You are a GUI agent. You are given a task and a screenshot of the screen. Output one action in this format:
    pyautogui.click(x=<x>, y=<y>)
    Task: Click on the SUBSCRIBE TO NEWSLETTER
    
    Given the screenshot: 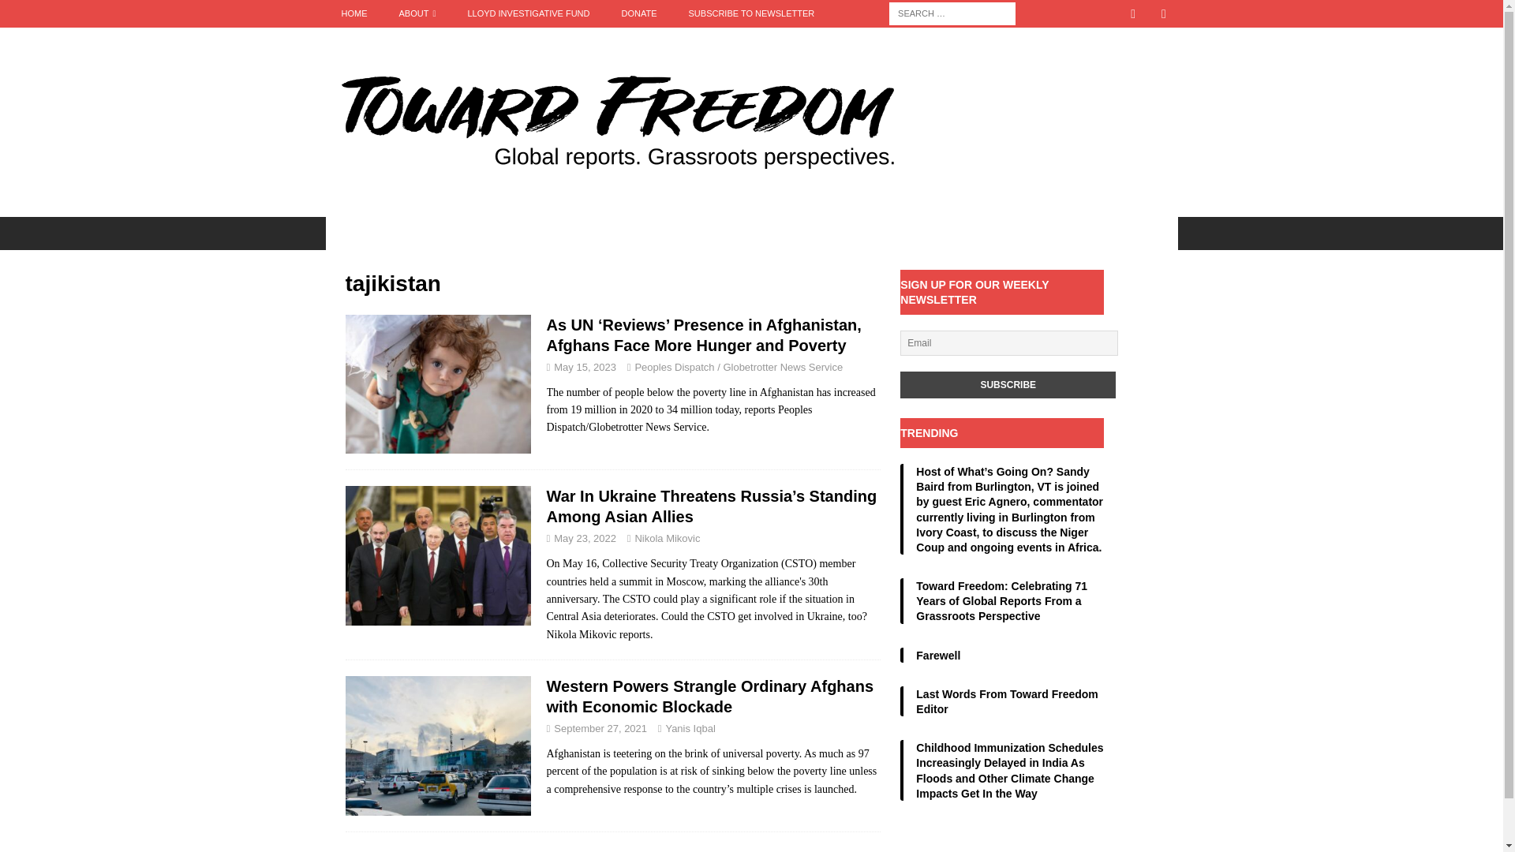 What is the action you would take?
    pyautogui.click(x=751, y=13)
    